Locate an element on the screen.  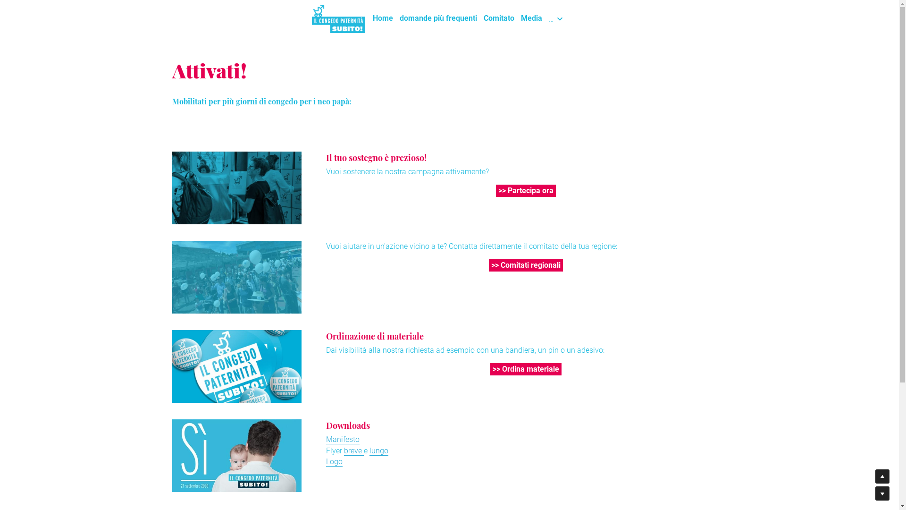
The Papas - Papa Urlaub is located at coordinates (368, 473).